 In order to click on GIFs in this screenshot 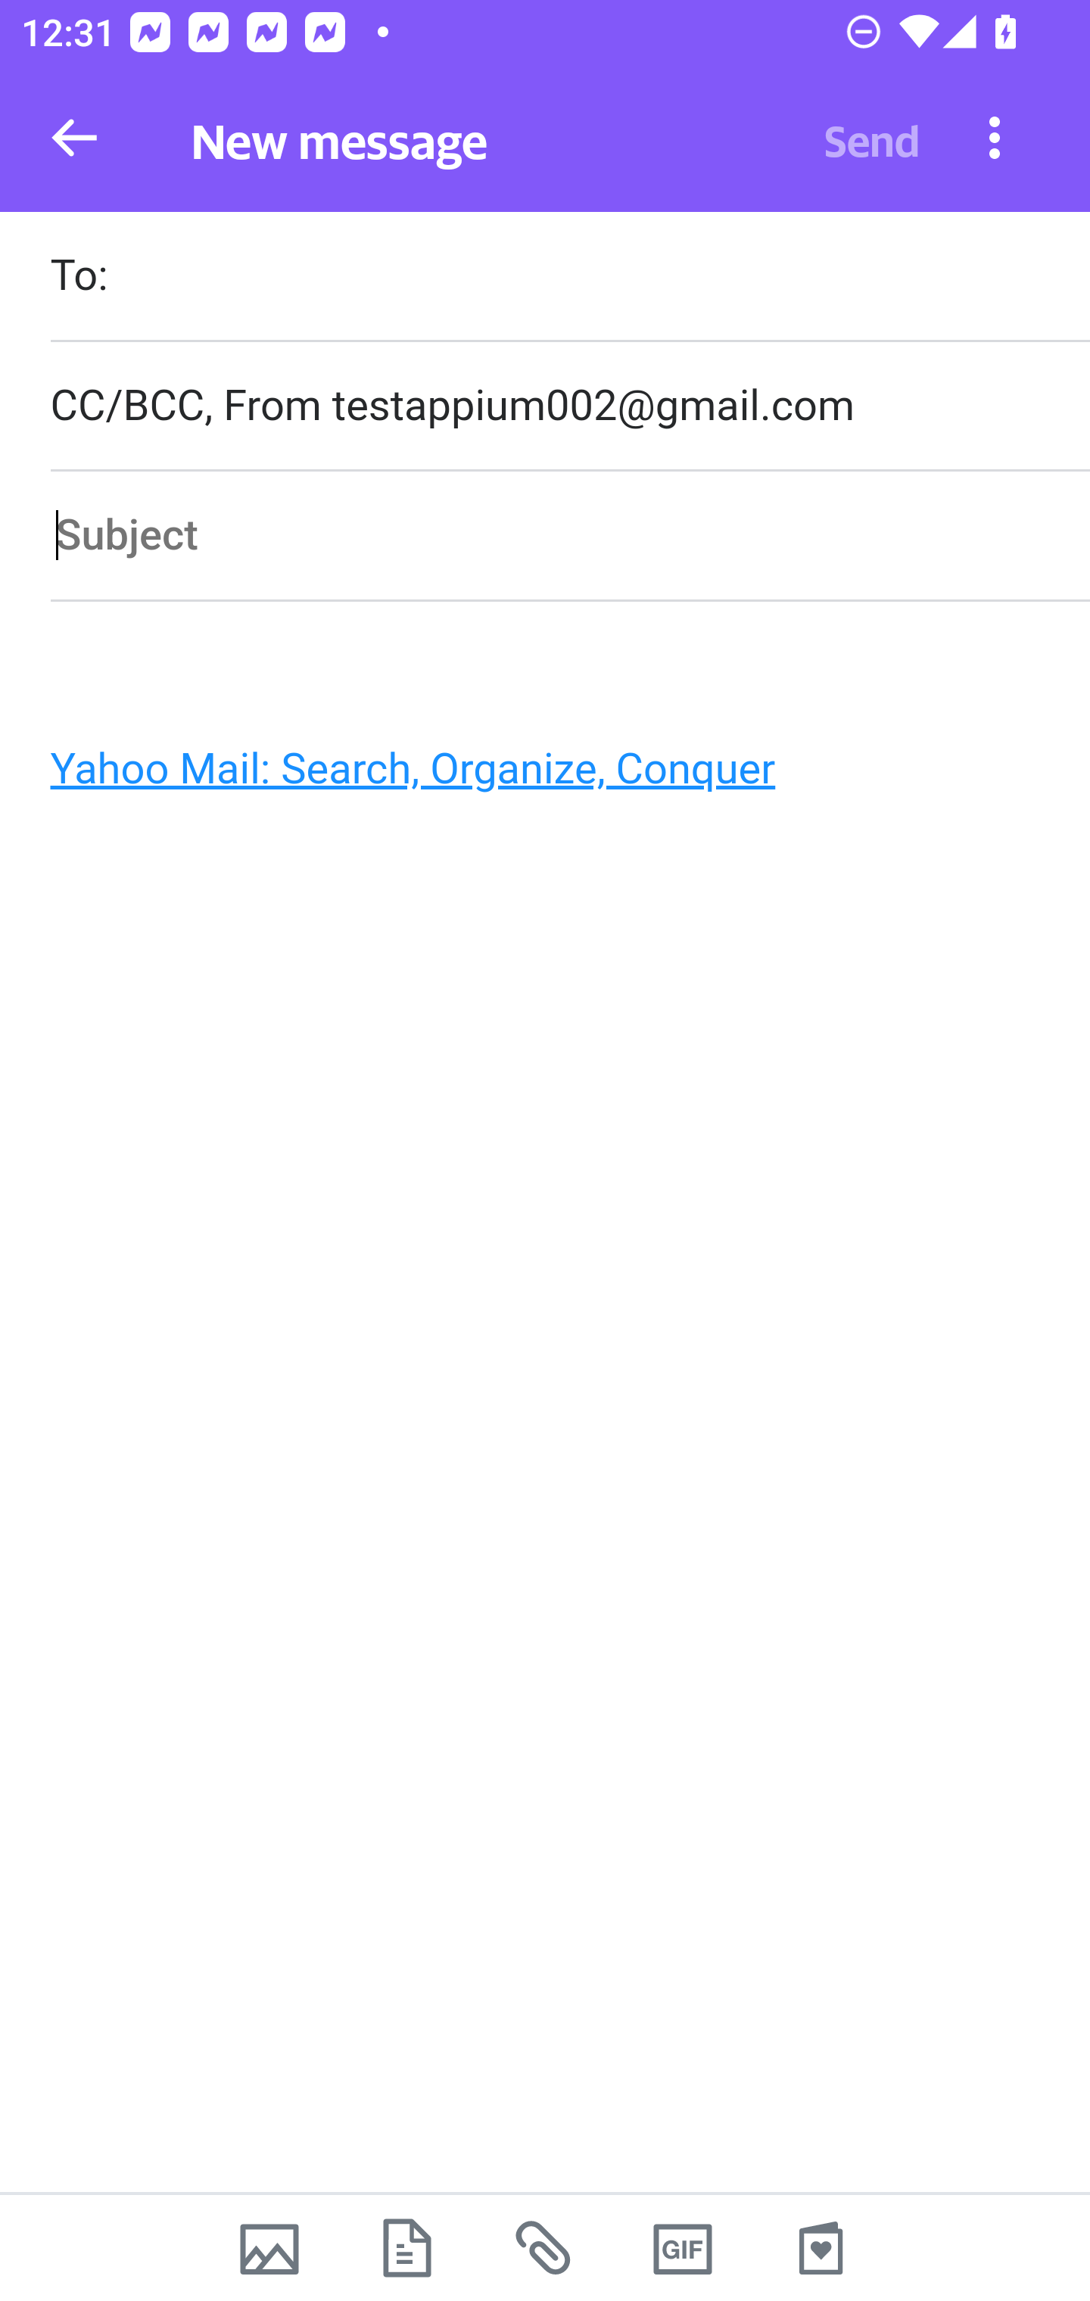, I will do `click(683, 2248)`.